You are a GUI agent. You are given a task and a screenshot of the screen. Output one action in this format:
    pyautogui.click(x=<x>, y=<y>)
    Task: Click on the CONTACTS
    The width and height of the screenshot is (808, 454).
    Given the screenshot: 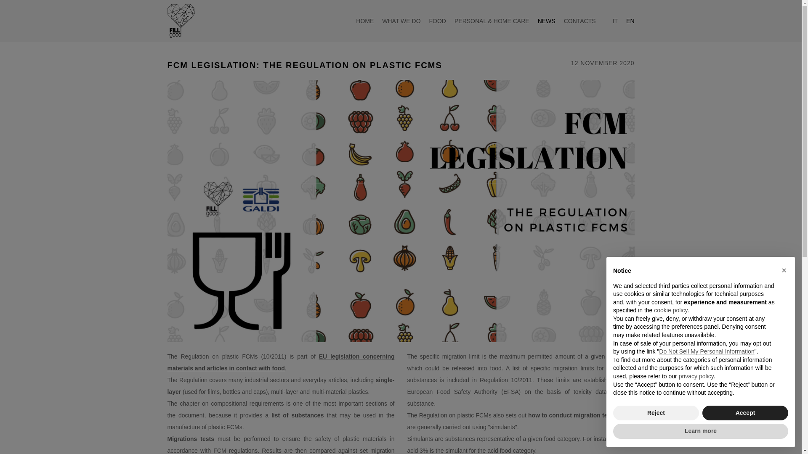 What is the action you would take?
    pyautogui.click(x=580, y=21)
    